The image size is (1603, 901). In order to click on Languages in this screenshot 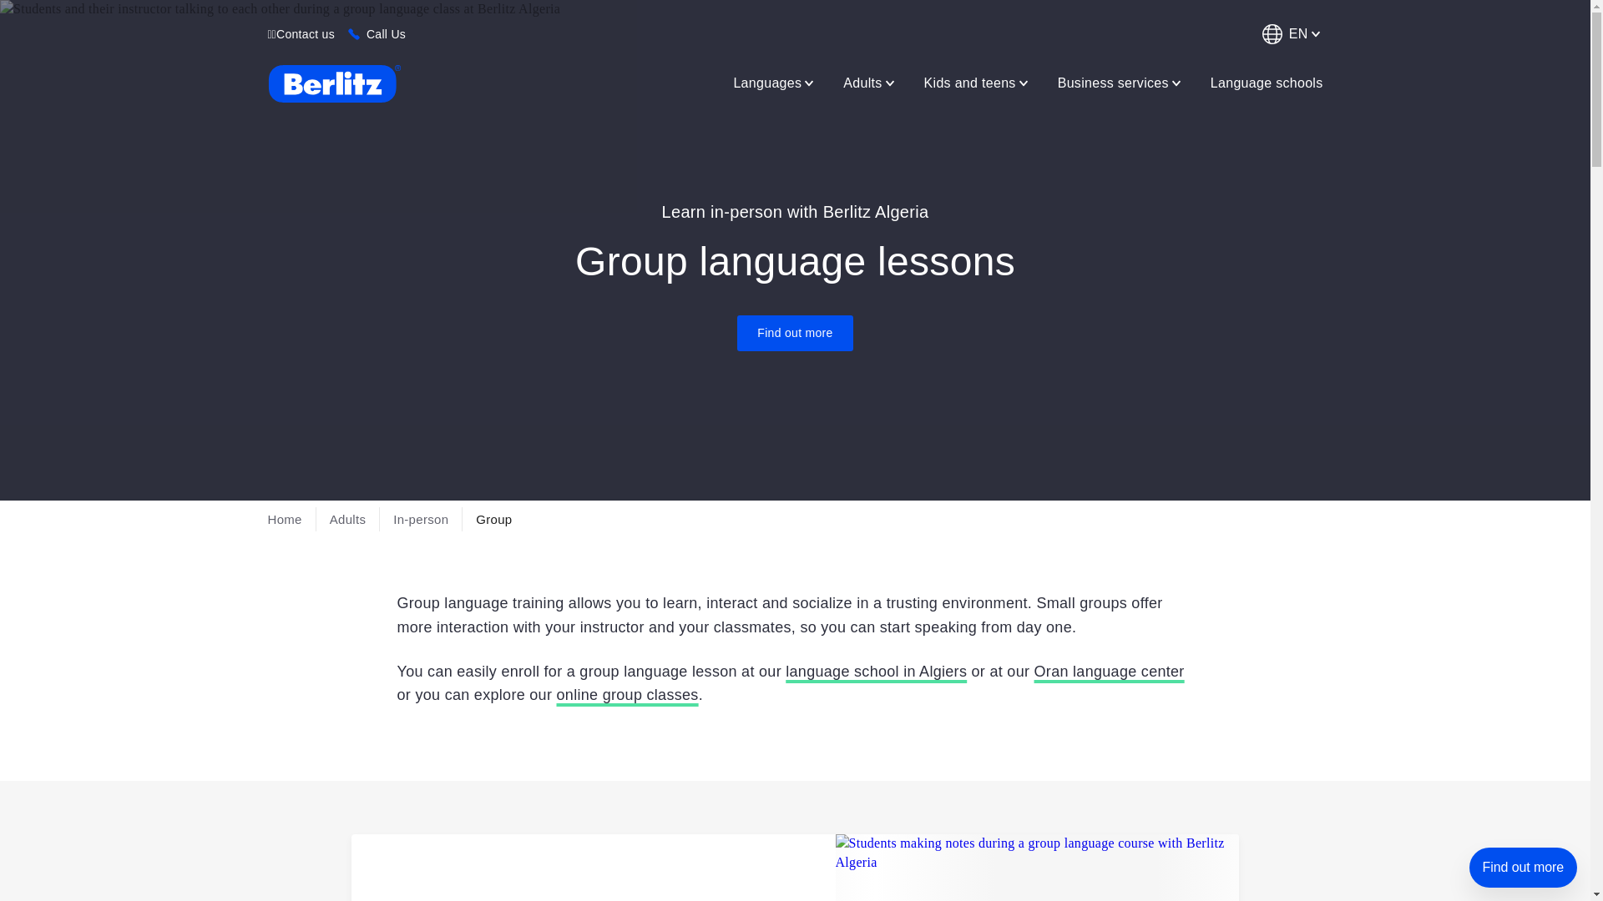, I will do `click(775, 83)`.